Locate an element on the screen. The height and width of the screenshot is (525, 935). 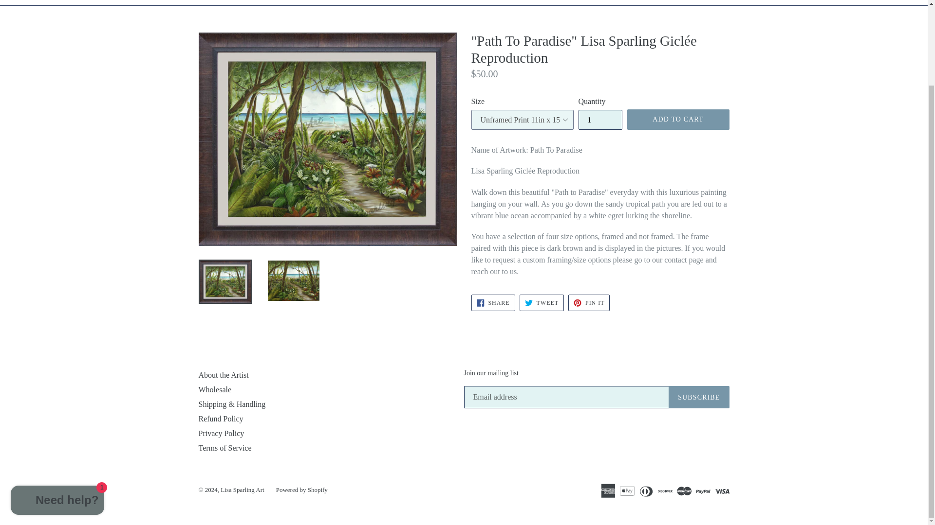
Shopify online store chat is located at coordinates (57, 406).